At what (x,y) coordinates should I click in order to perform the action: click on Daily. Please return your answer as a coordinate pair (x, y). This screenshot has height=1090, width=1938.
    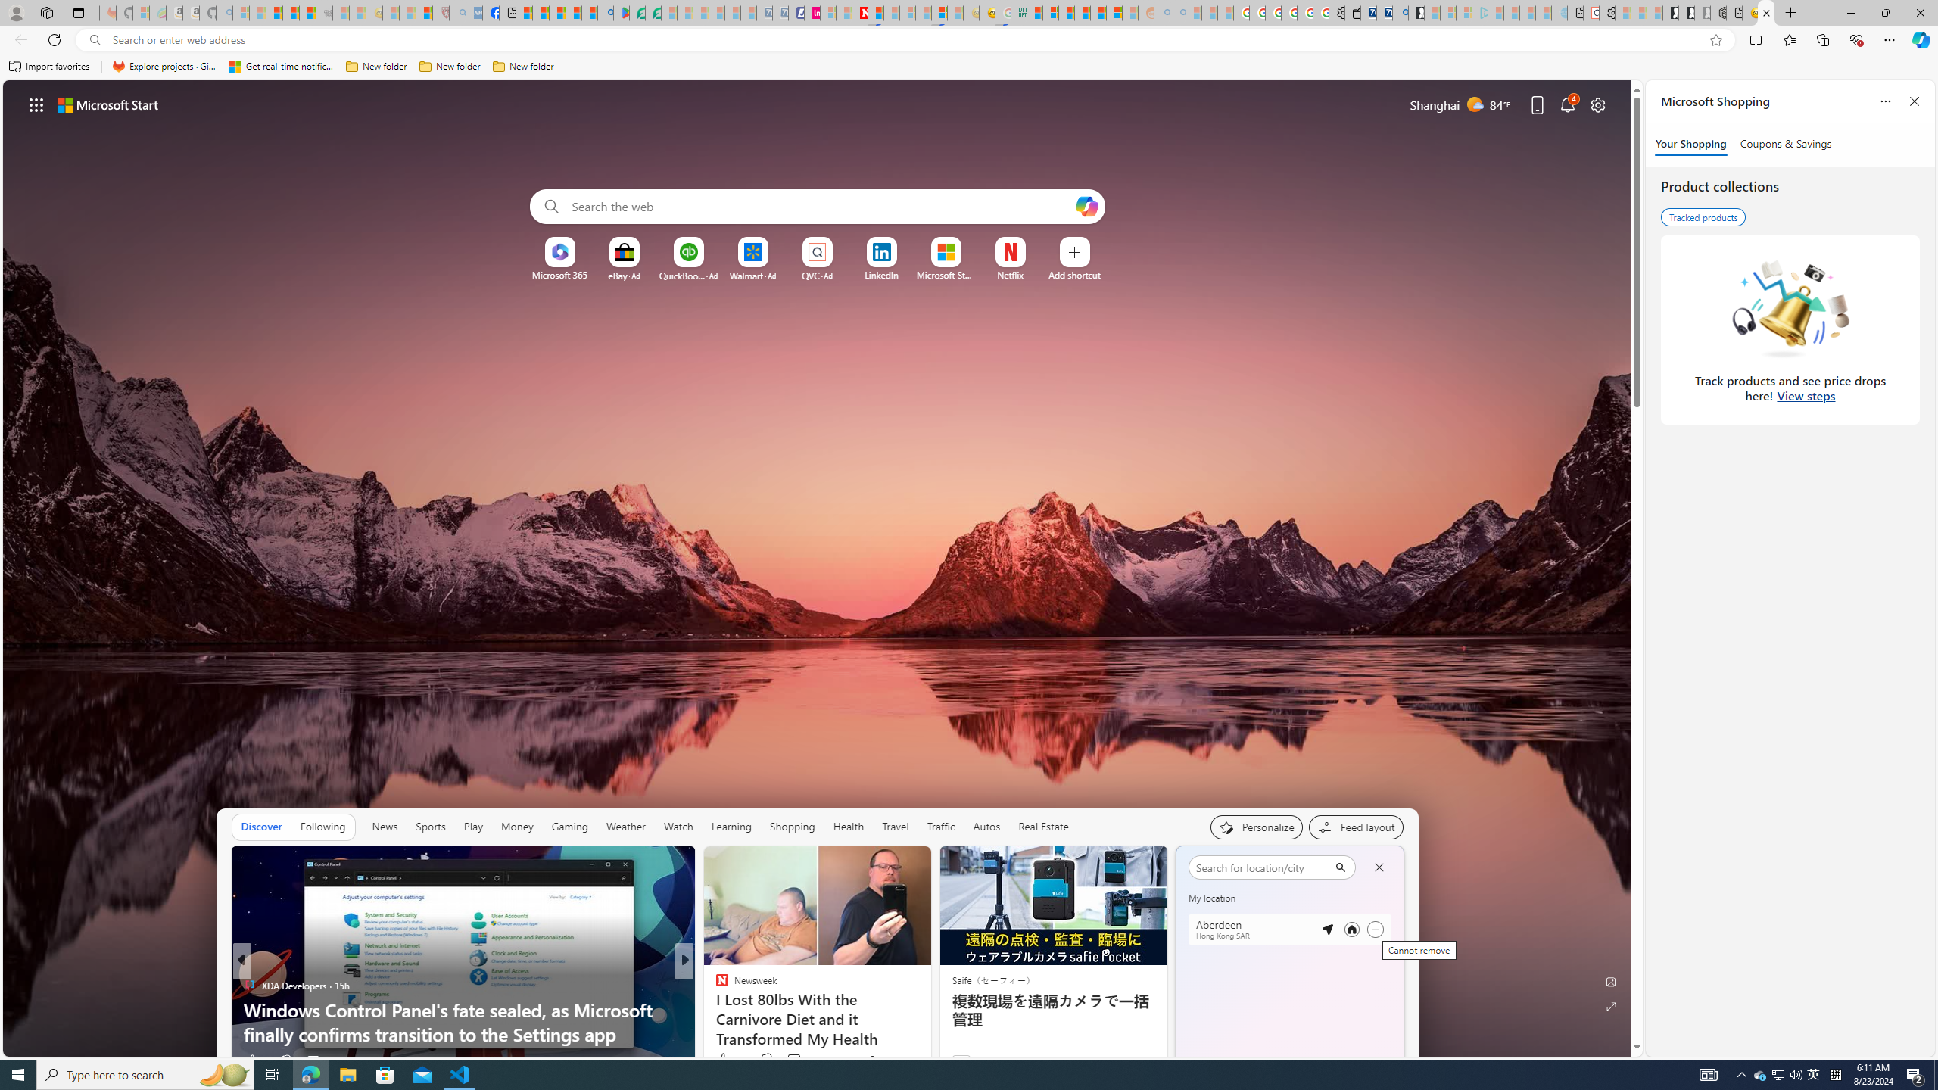
    Looking at the image, I should click on (1255, 936).